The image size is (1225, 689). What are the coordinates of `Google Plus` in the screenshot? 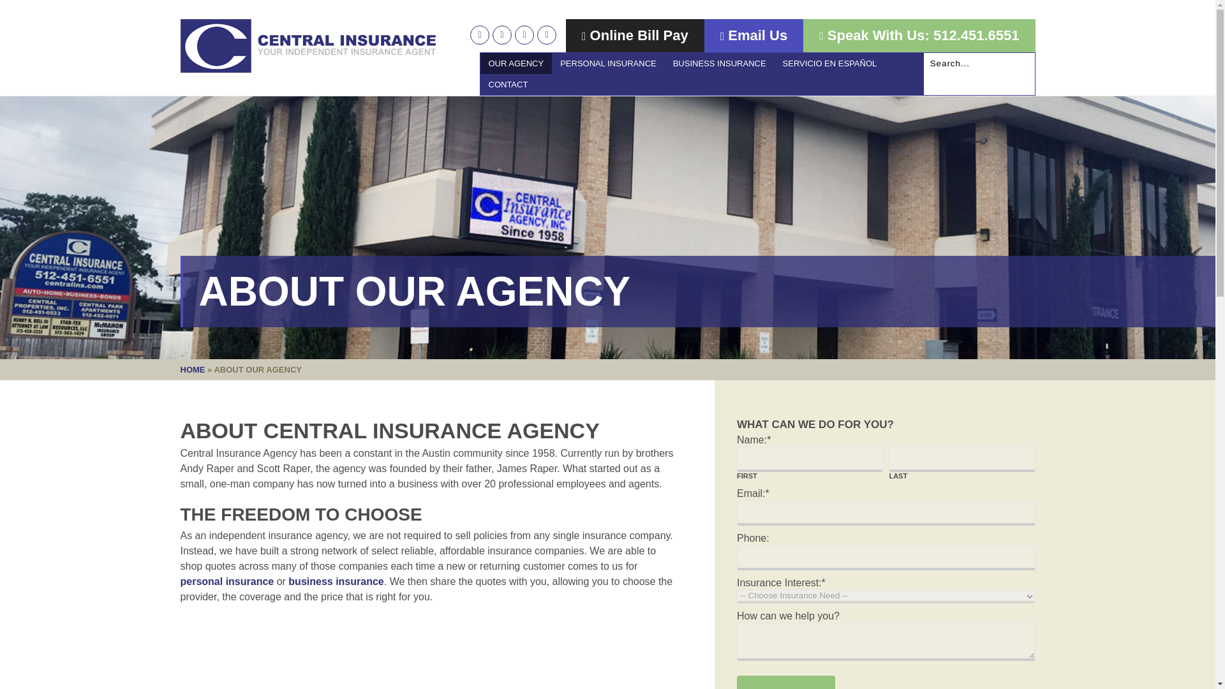 It's located at (524, 34).